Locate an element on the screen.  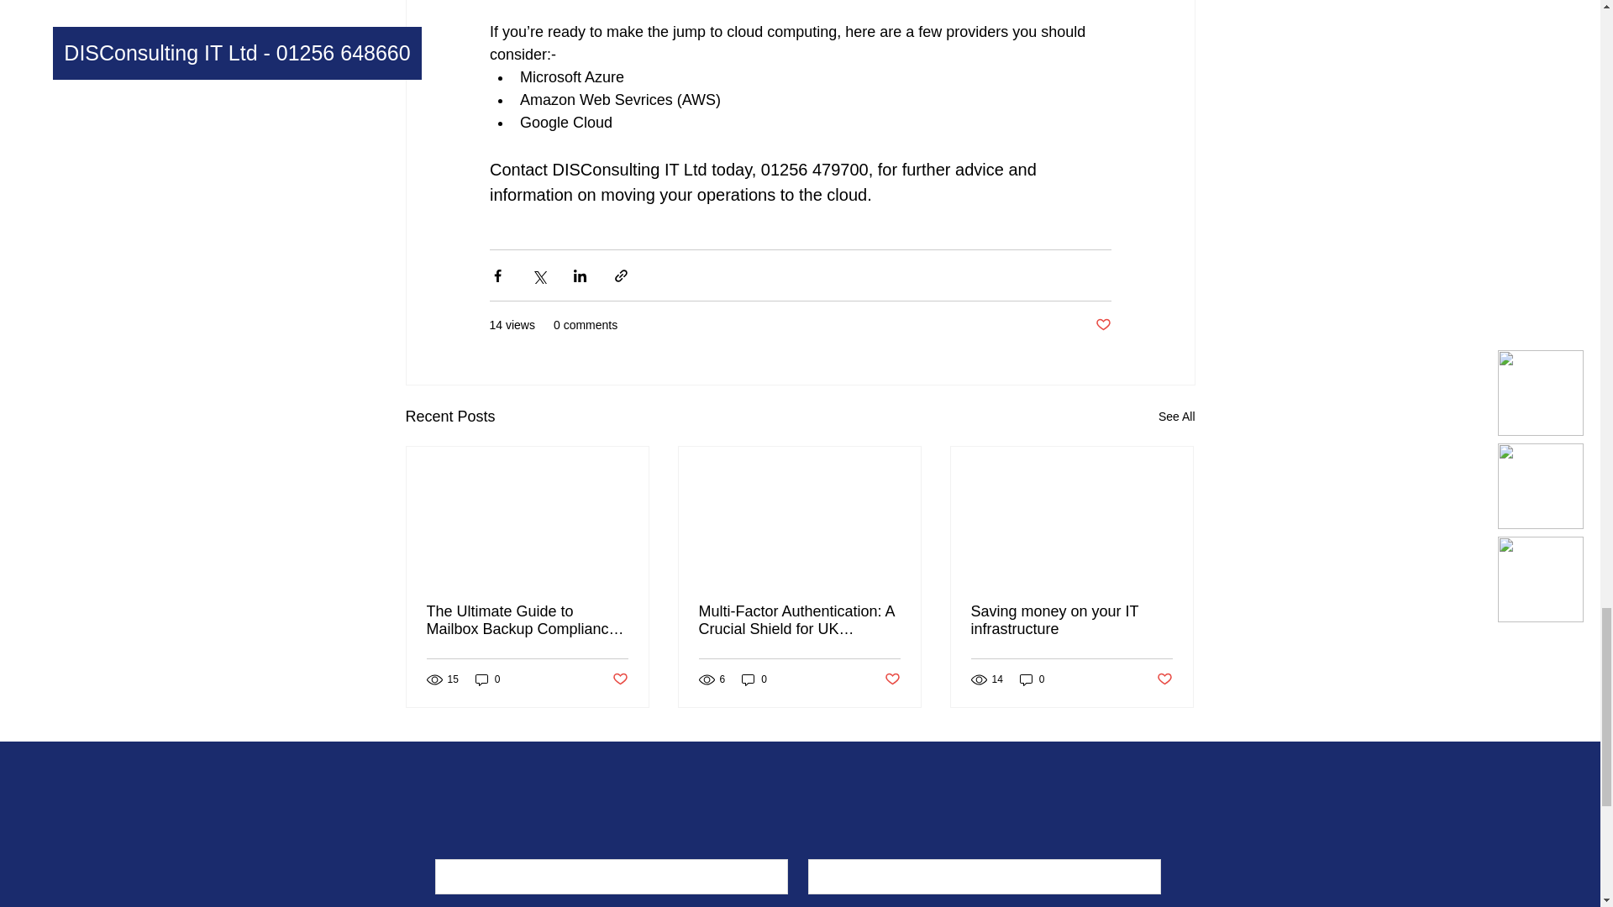
See All is located at coordinates (1176, 417).